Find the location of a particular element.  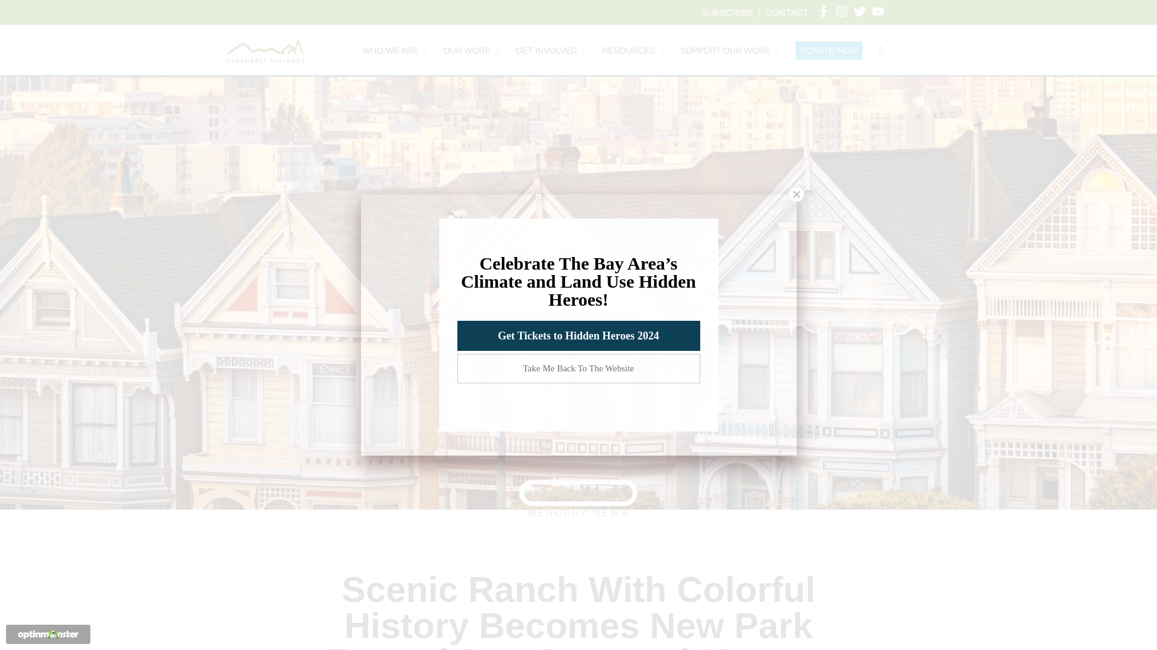

SUBSCRIBE is located at coordinates (727, 12).